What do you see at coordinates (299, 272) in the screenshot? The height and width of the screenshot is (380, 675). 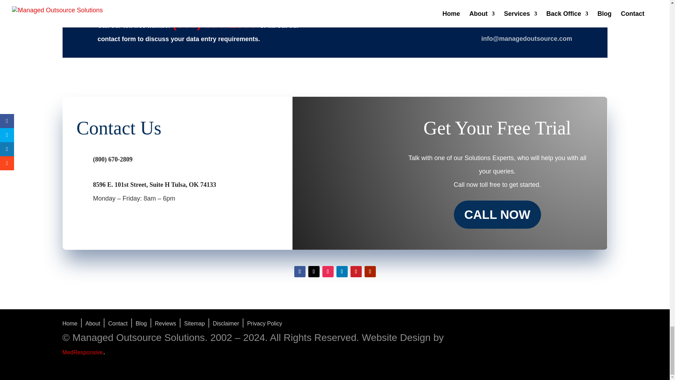 I see `Follow on Facebook` at bounding box center [299, 272].